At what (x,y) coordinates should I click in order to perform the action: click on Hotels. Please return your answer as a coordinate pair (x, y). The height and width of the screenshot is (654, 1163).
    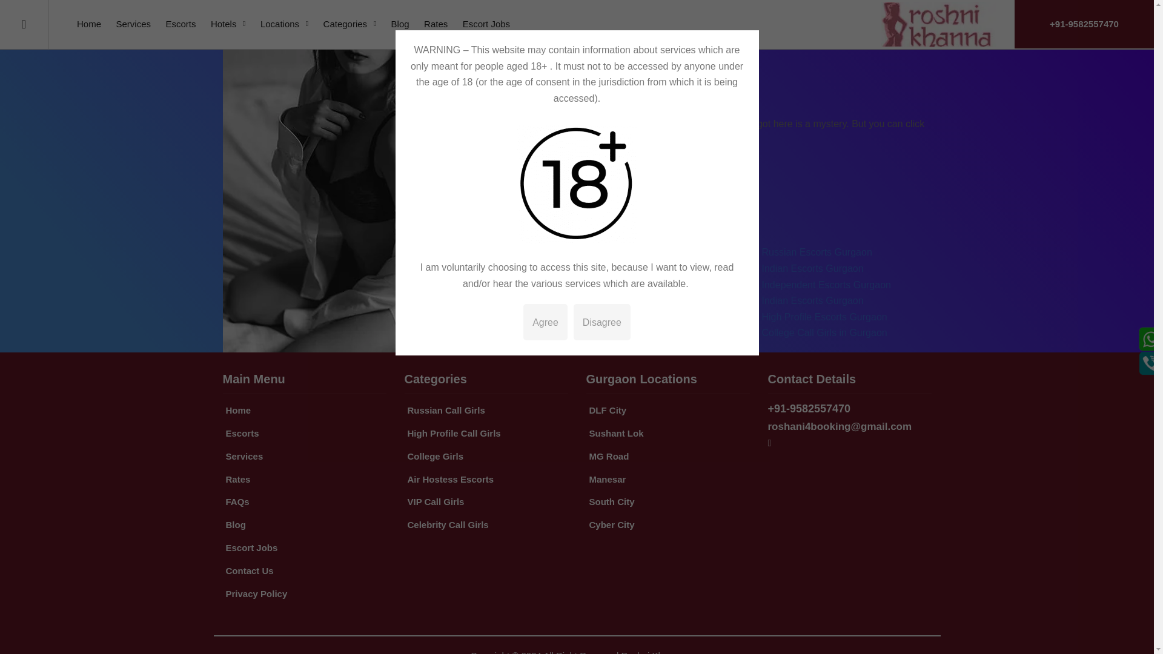
    Looking at the image, I should click on (228, 24).